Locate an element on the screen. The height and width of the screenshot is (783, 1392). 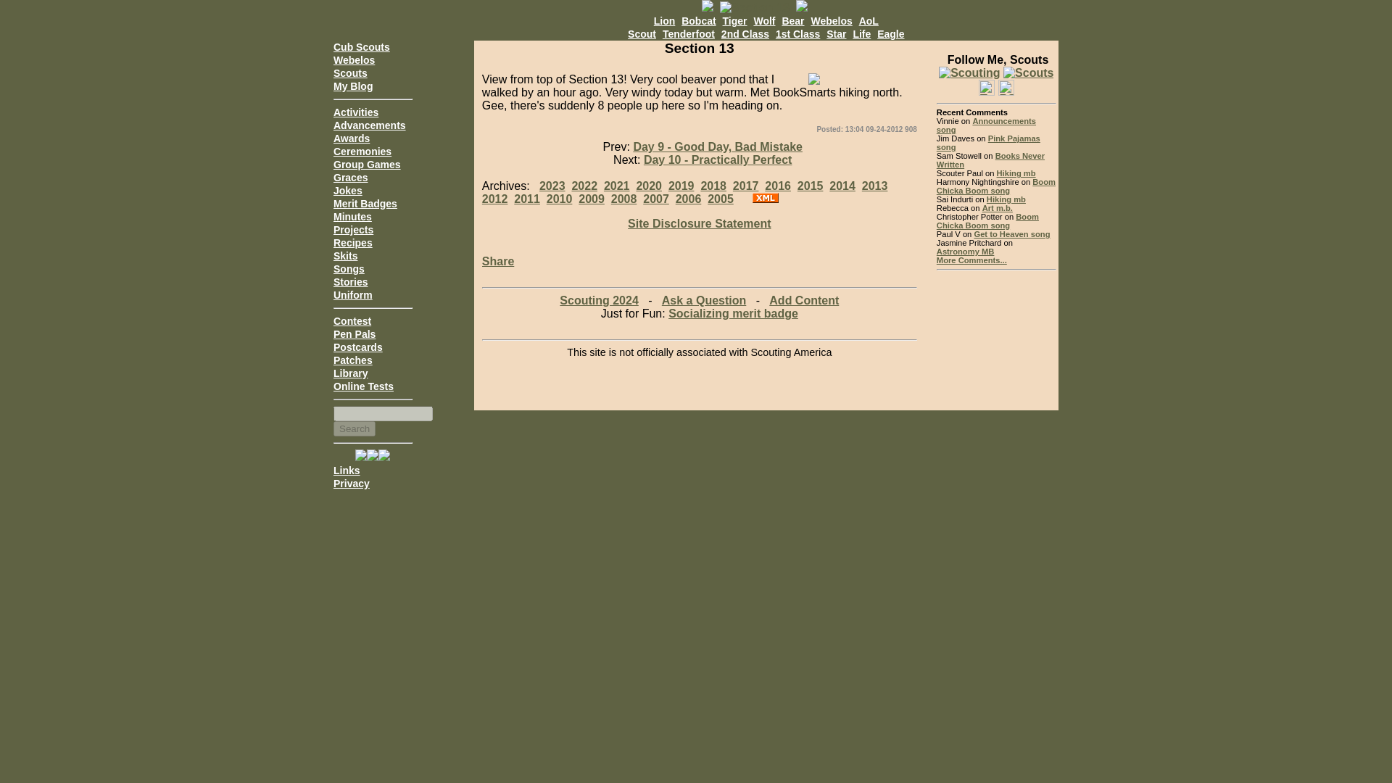
Webelos is located at coordinates (354, 59).